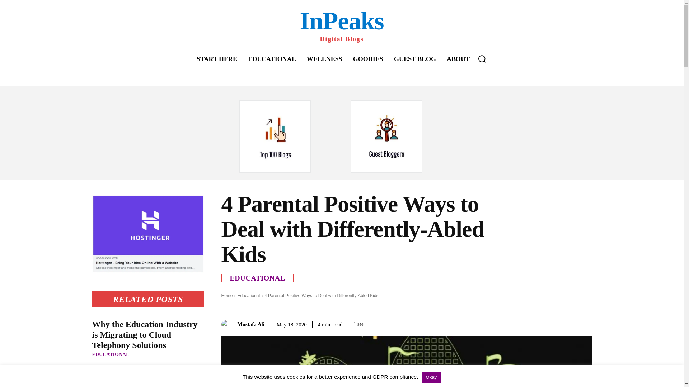  Describe the element at coordinates (458, 59) in the screenshot. I see `ABOUT` at that location.